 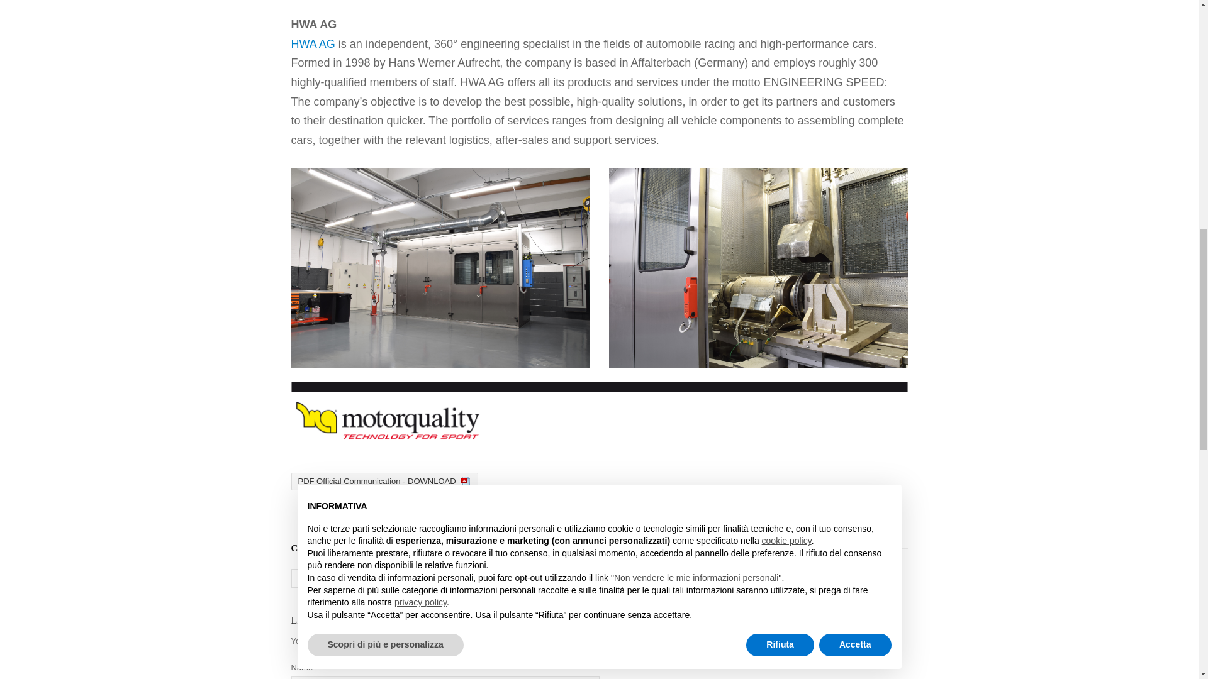 I want to click on Like, so click(x=419, y=578).